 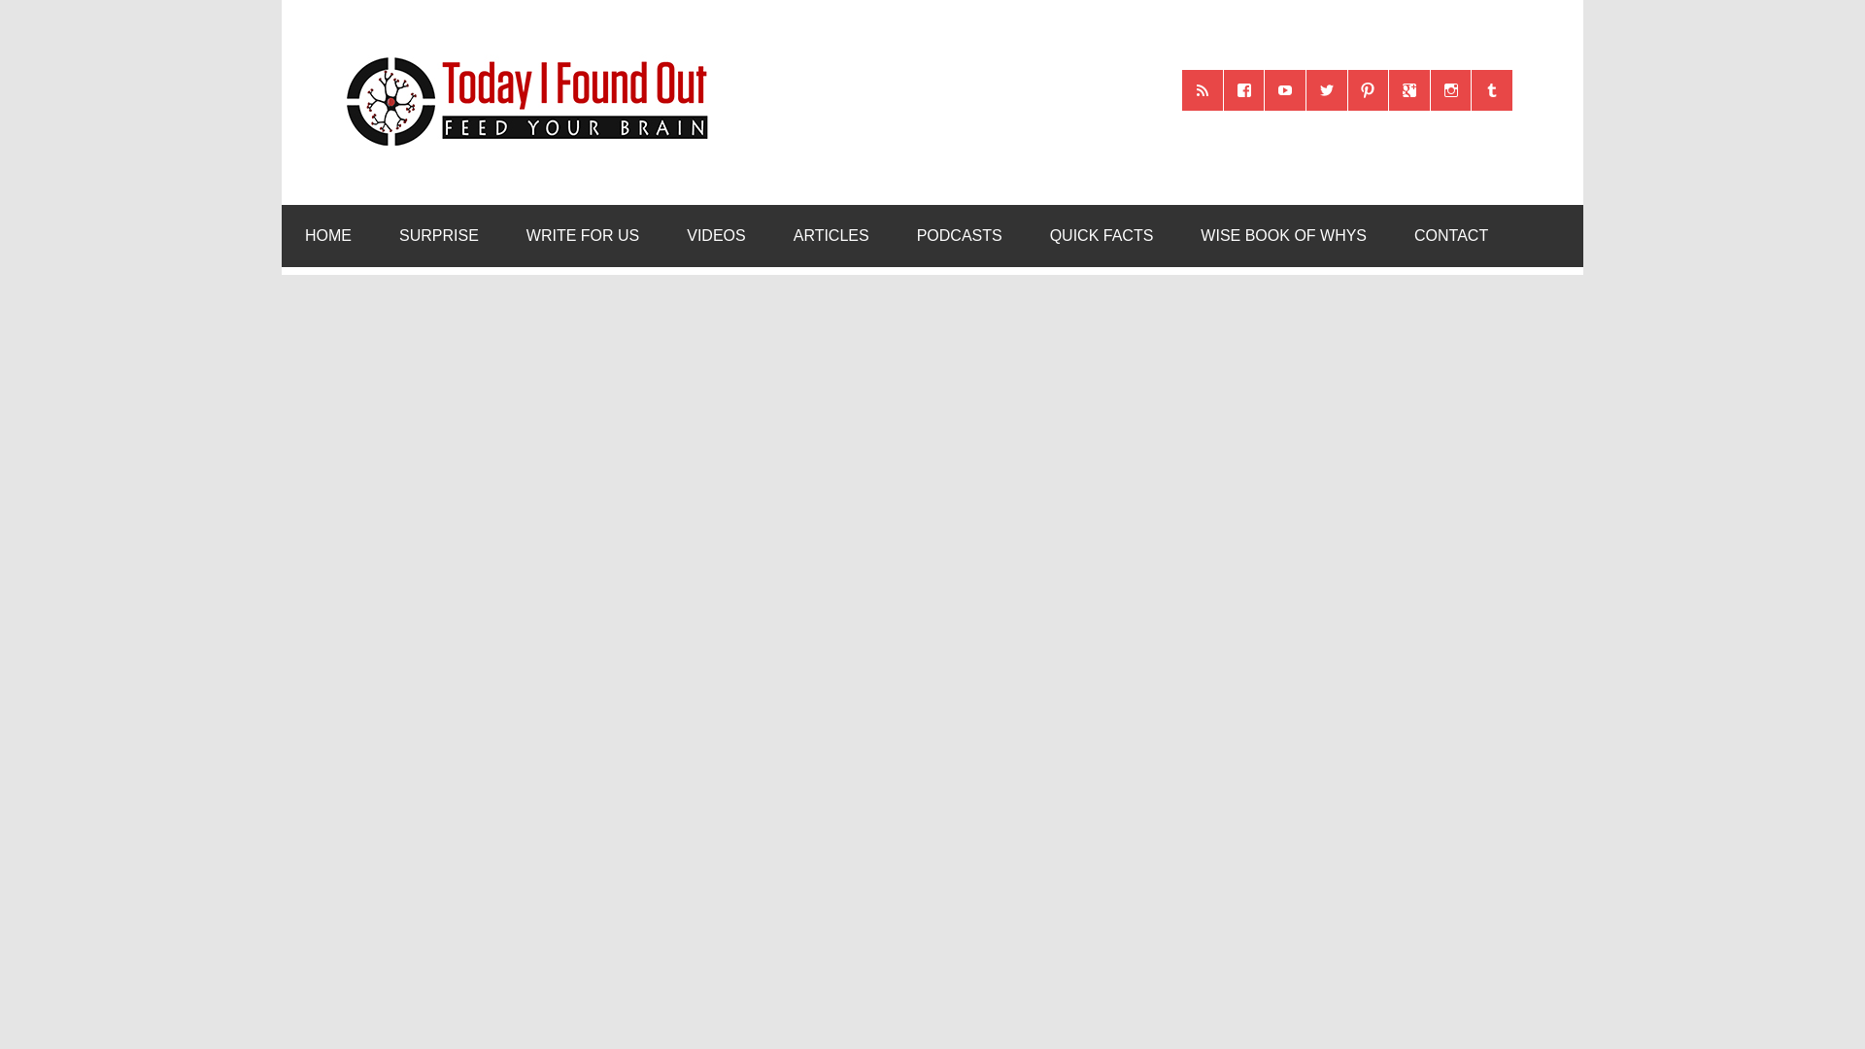 I want to click on VIDEOS, so click(x=716, y=235).